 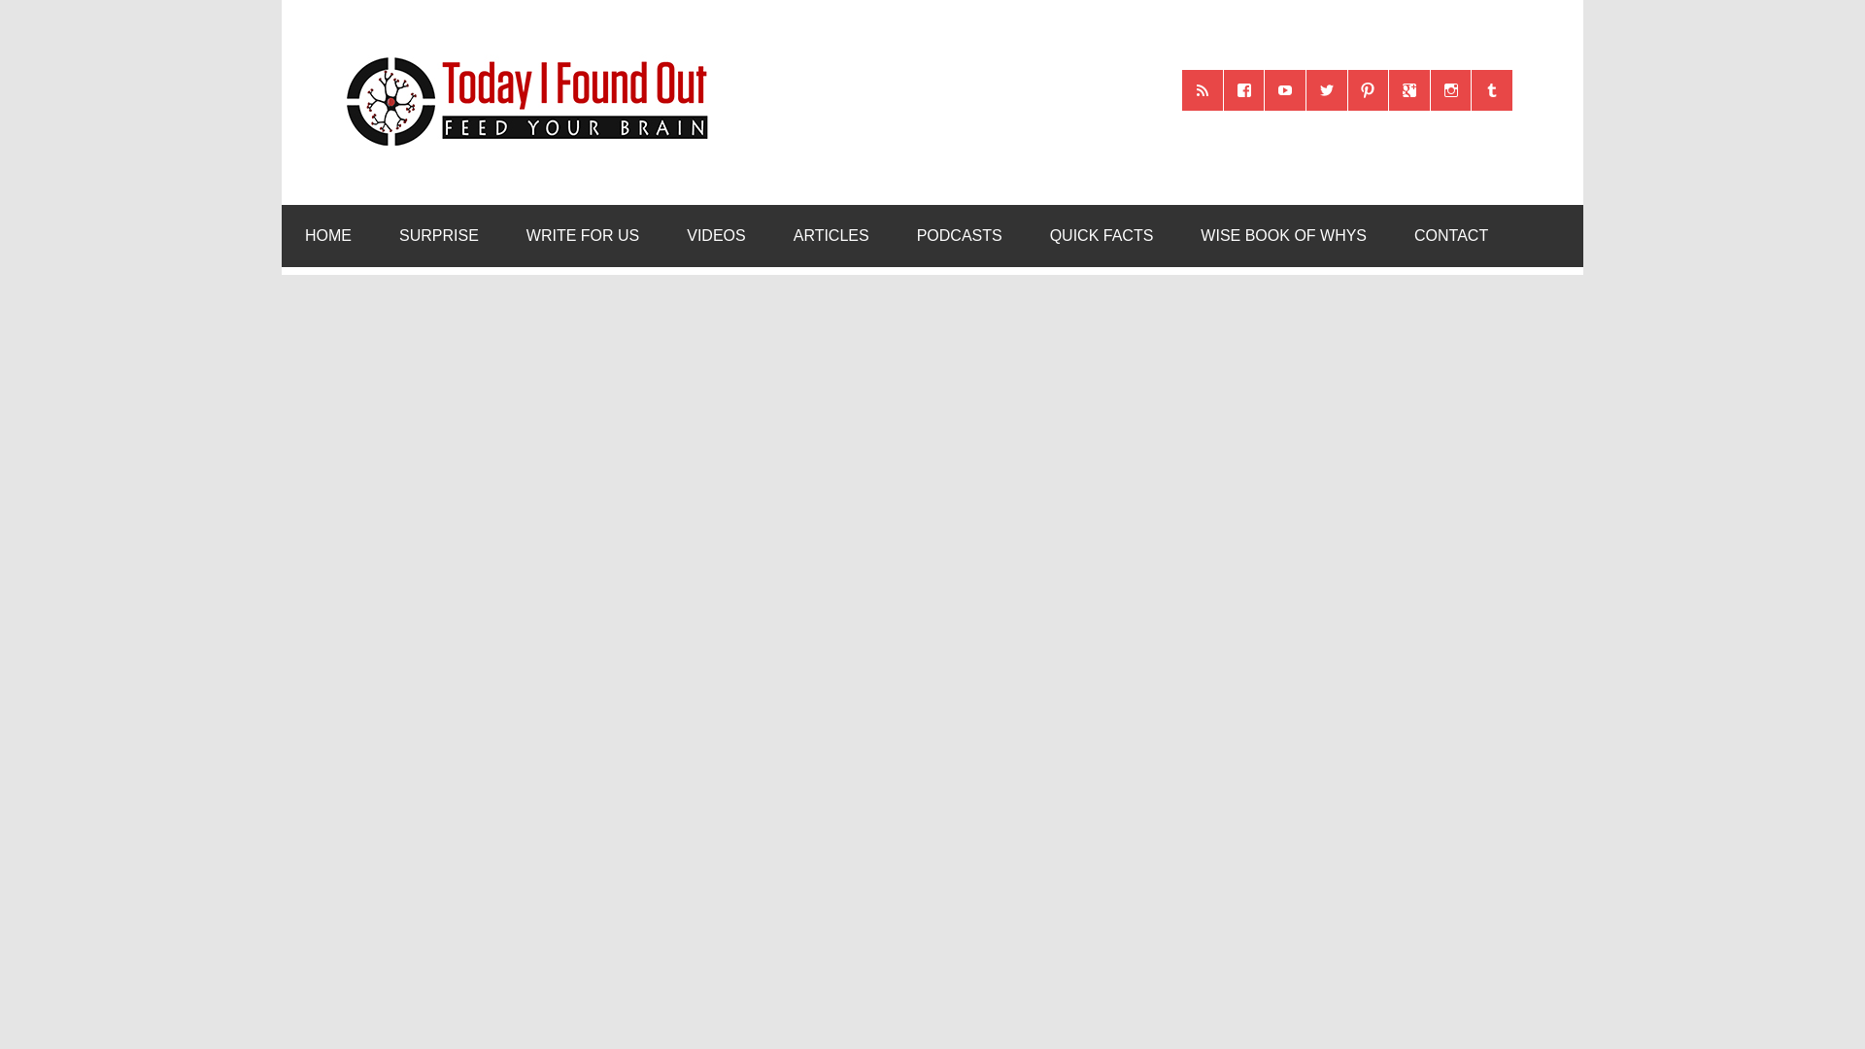 I want to click on VIDEOS, so click(x=716, y=235).